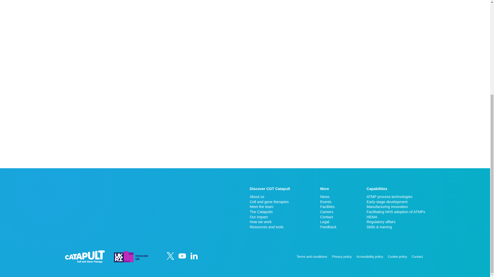 The height and width of the screenshot is (277, 494). Describe the element at coordinates (396, 212) in the screenshot. I see `Facilitating NHS adoption of ATMPs` at that location.